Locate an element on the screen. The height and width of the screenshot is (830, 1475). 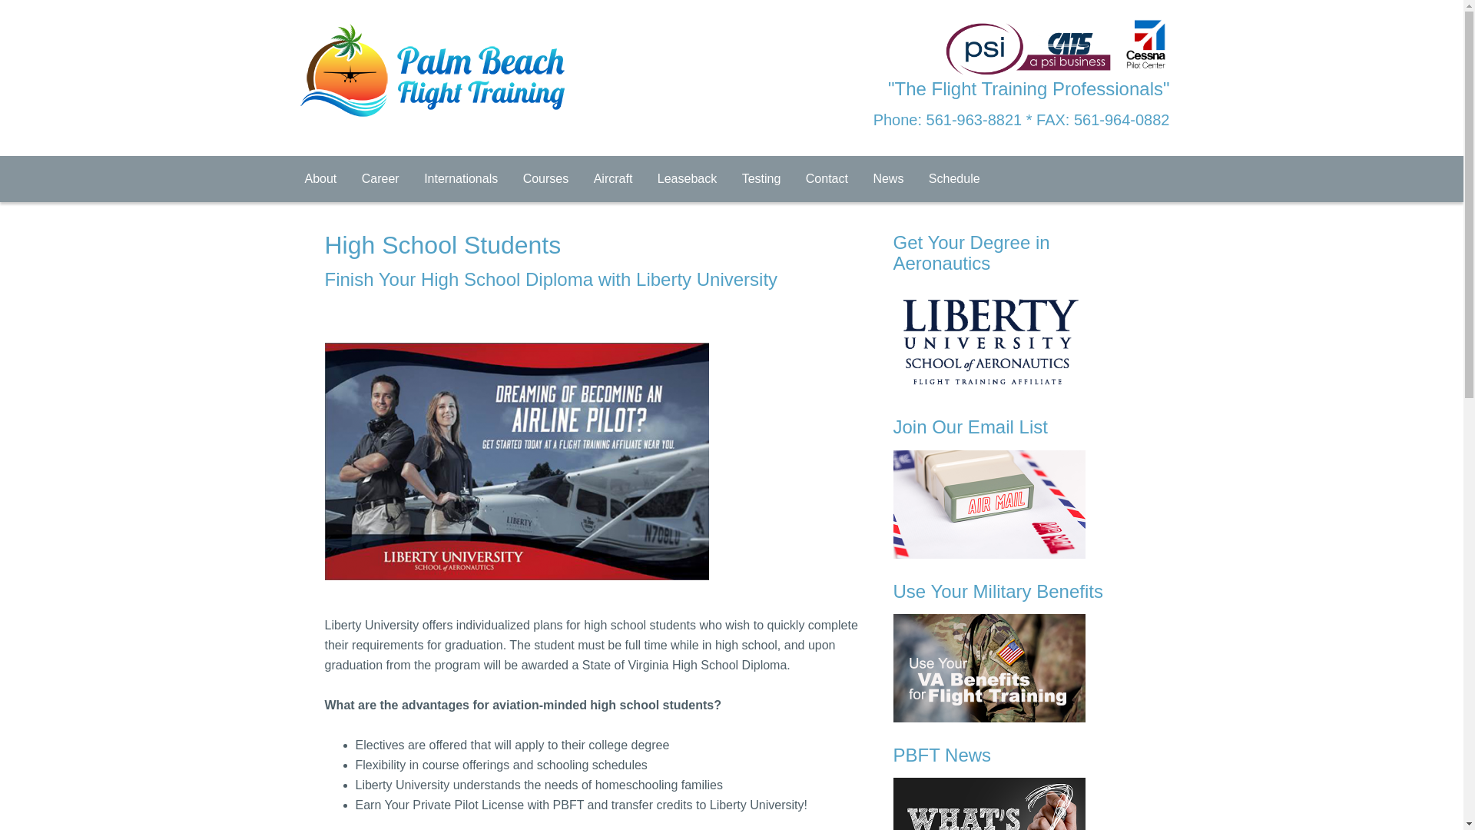
Career is located at coordinates (380, 179).